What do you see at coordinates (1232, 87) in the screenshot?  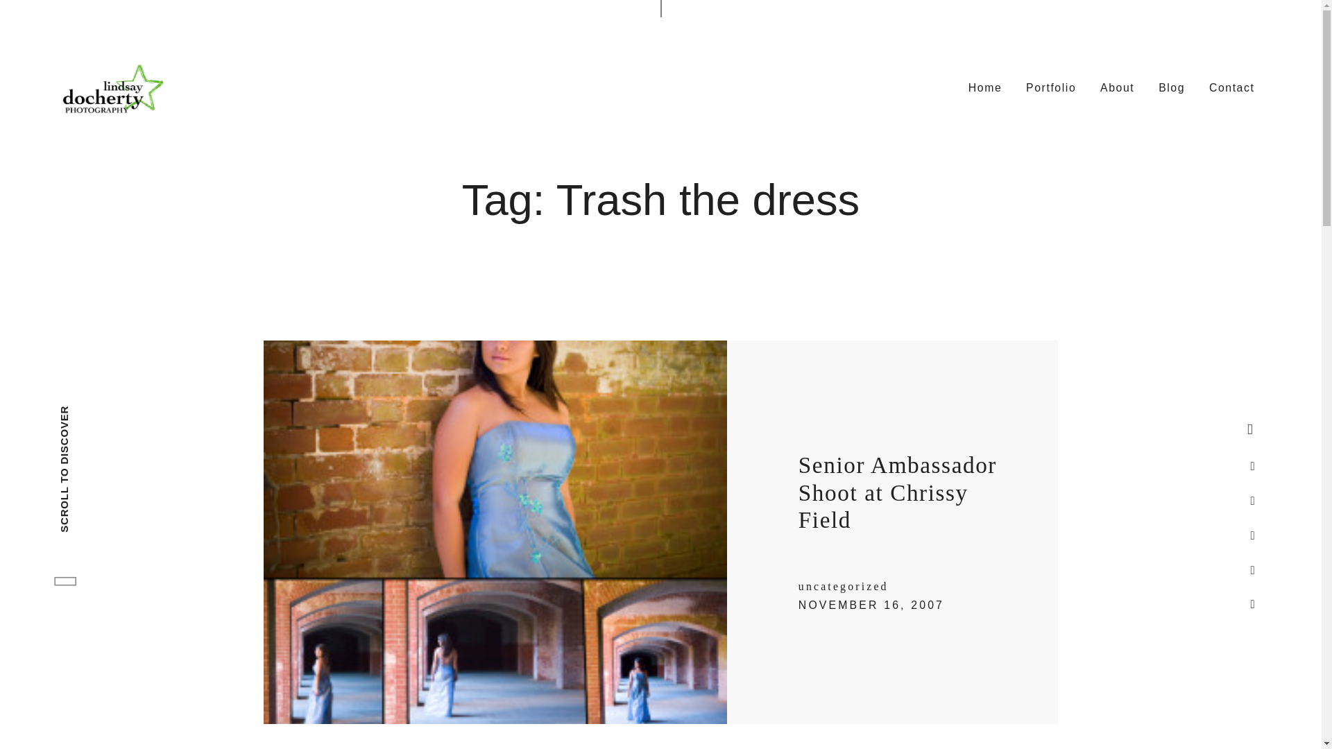 I see `Contact` at bounding box center [1232, 87].